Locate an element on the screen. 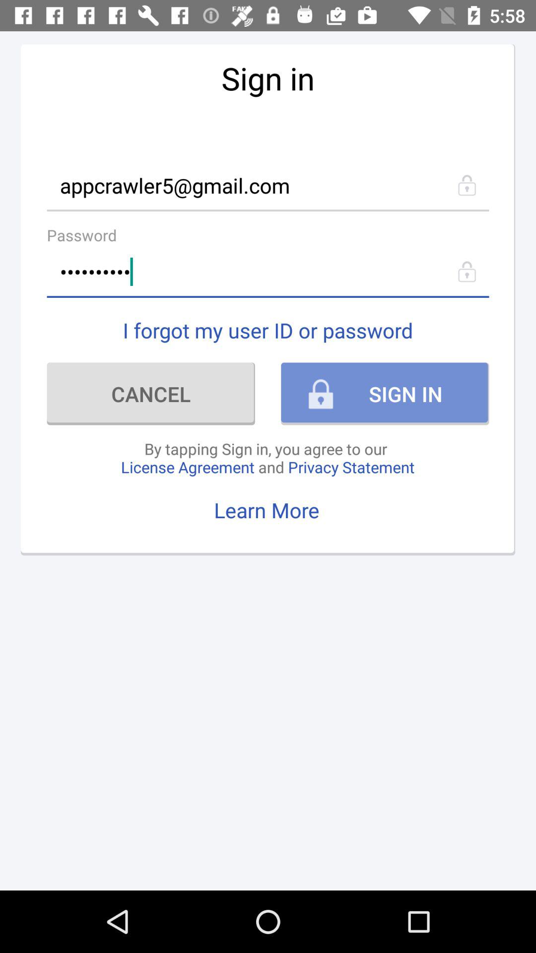  choose icon below the cancel icon is located at coordinates (268, 458).